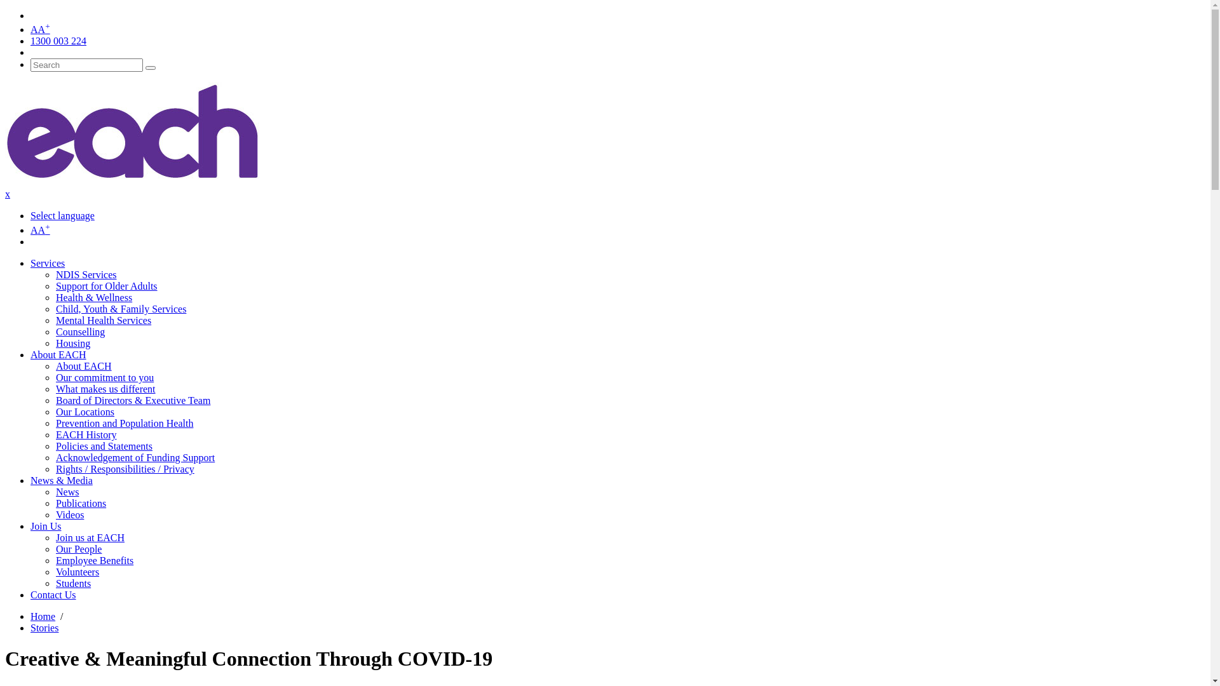  What do you see at coordinates (86, 434) in the screenshot?
I see `EACH History` at bounding box center [86, 434].